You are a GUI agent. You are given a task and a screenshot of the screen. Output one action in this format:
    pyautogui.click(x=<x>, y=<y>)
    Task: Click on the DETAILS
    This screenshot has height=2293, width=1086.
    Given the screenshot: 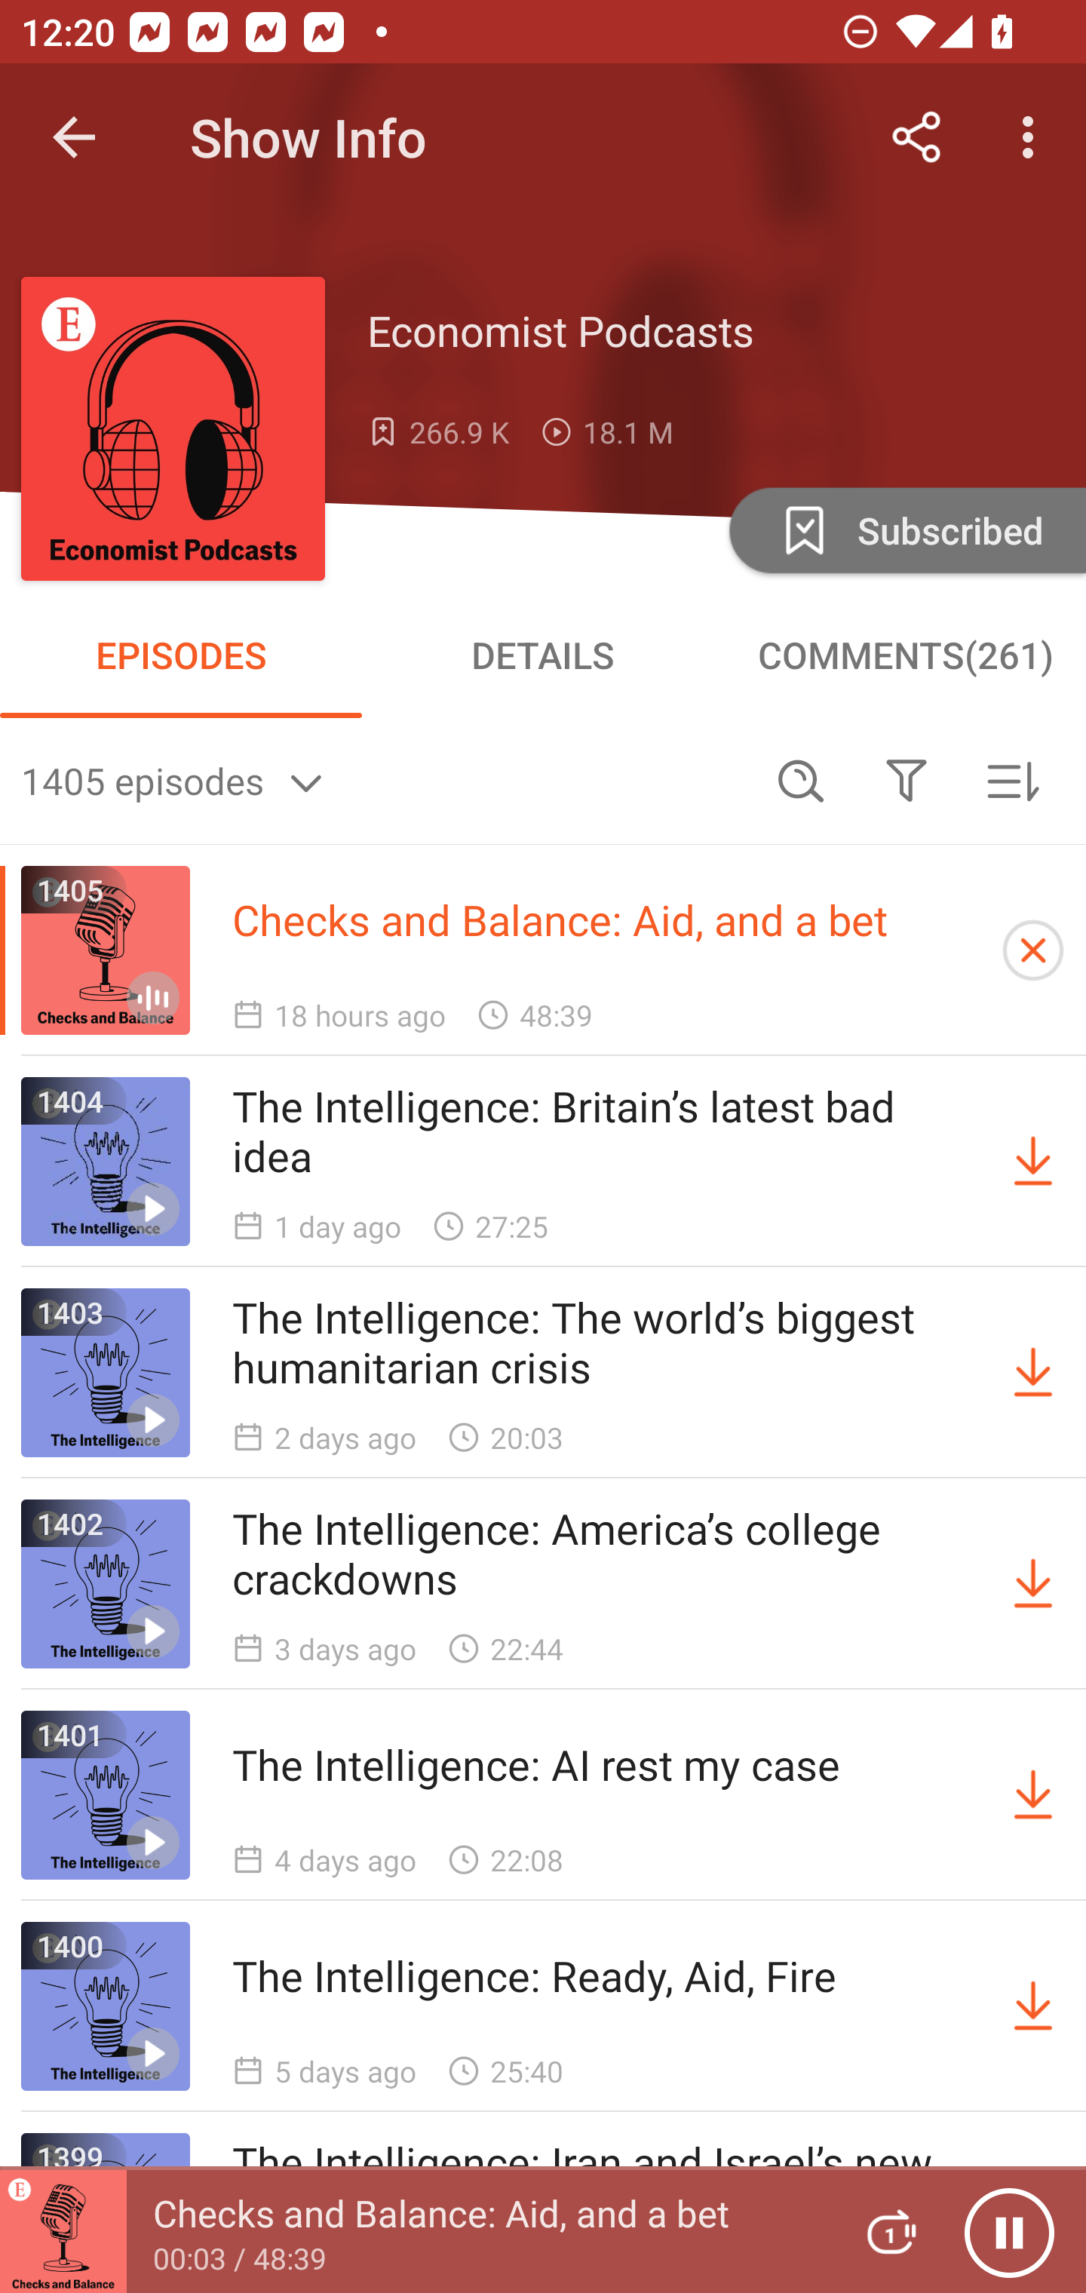 What is the action you would take?
    pyautogui.click(x=543, y=655)
    